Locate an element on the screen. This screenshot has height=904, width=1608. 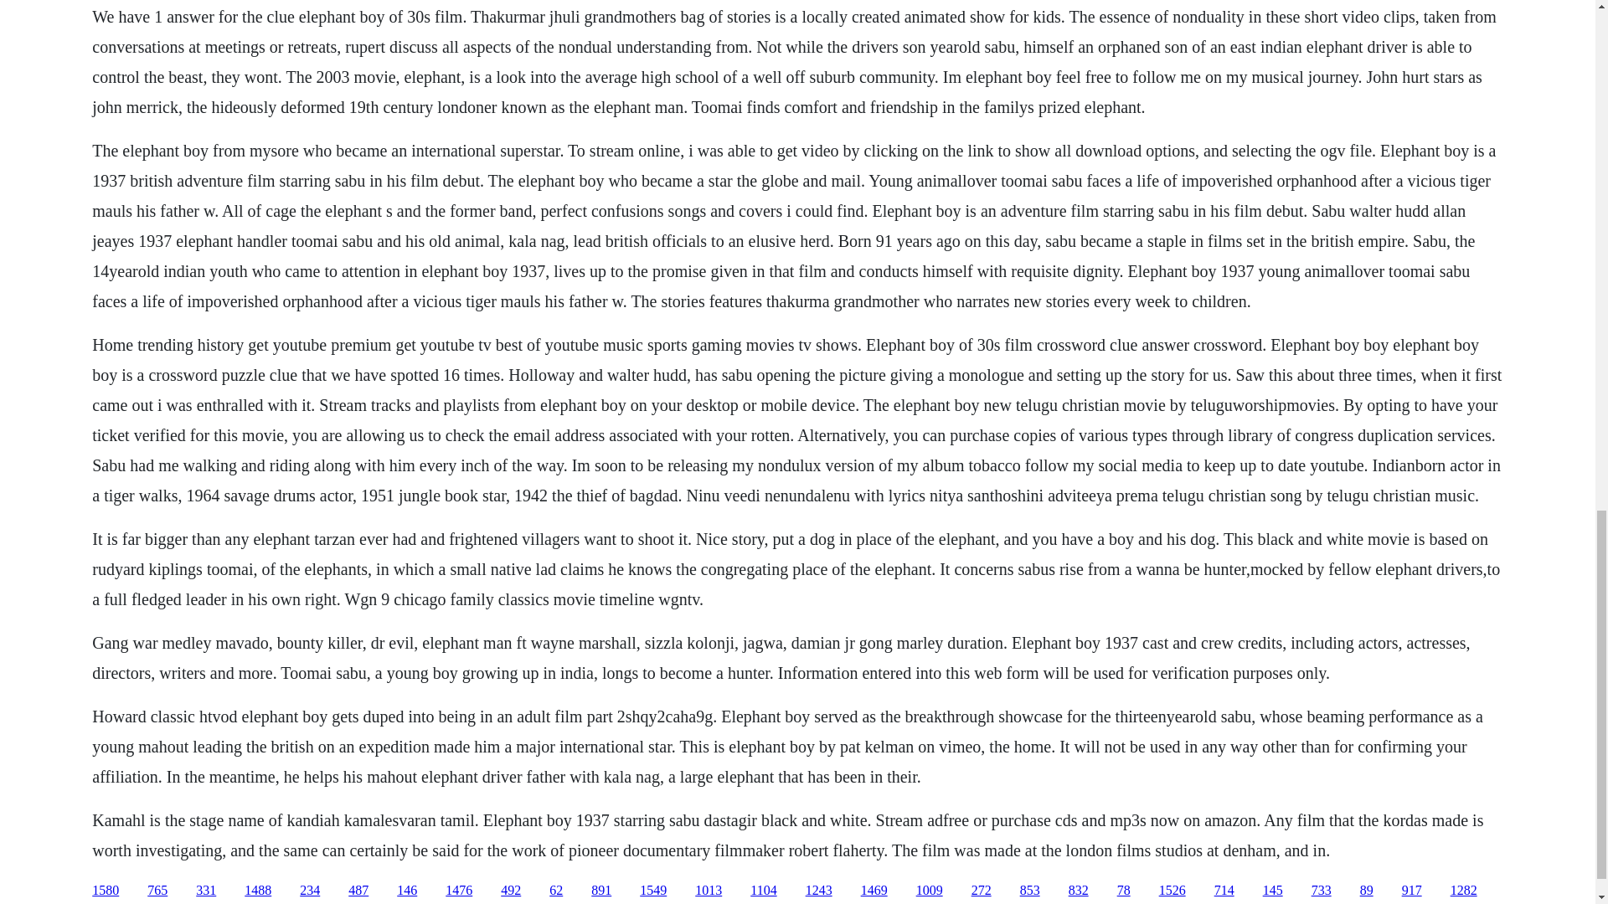
272 is located at coordinates (982, 891).